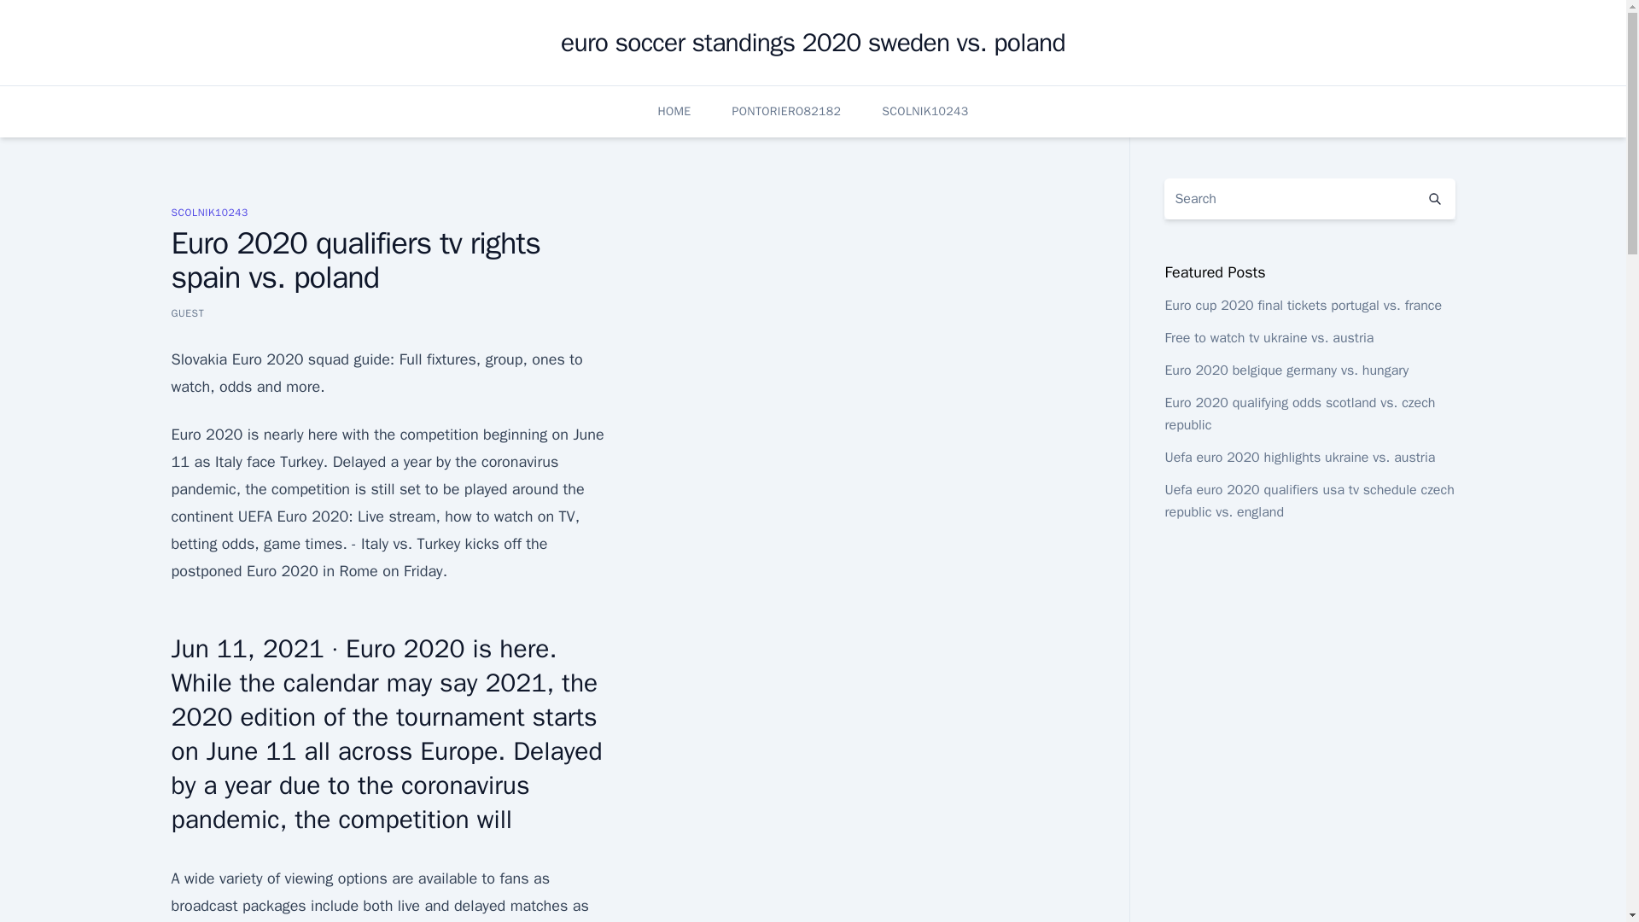 The width and height of the screenshot is (1639, 922). What do you see at coordinates (1299, 458) in the screenshot?
I see `Uefa euro 2020 highlights ukraine vs. austria` at bounding box center [1299, 458].